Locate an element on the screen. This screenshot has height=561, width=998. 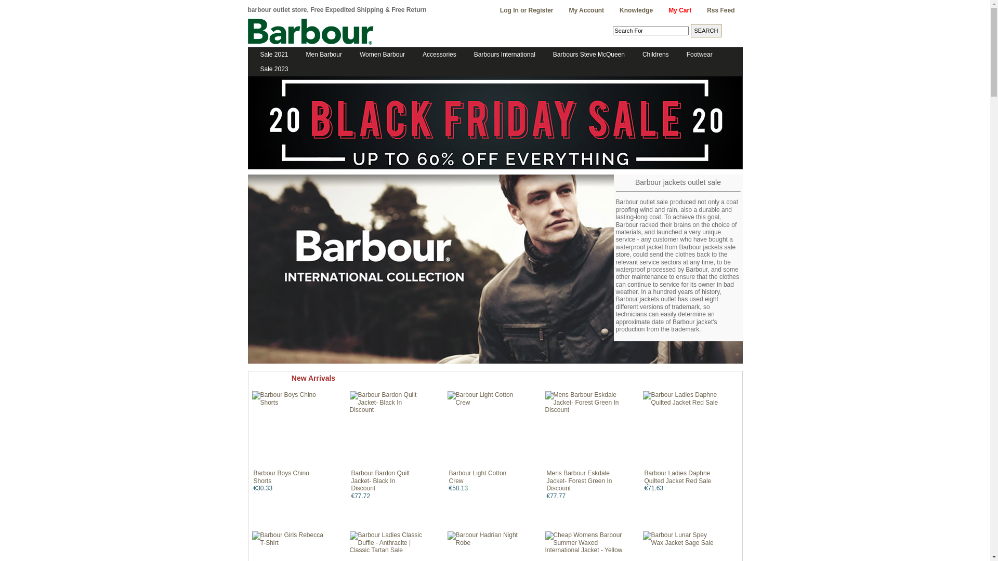
Barbours Steve McQueen is located at coordinates (586, 55).